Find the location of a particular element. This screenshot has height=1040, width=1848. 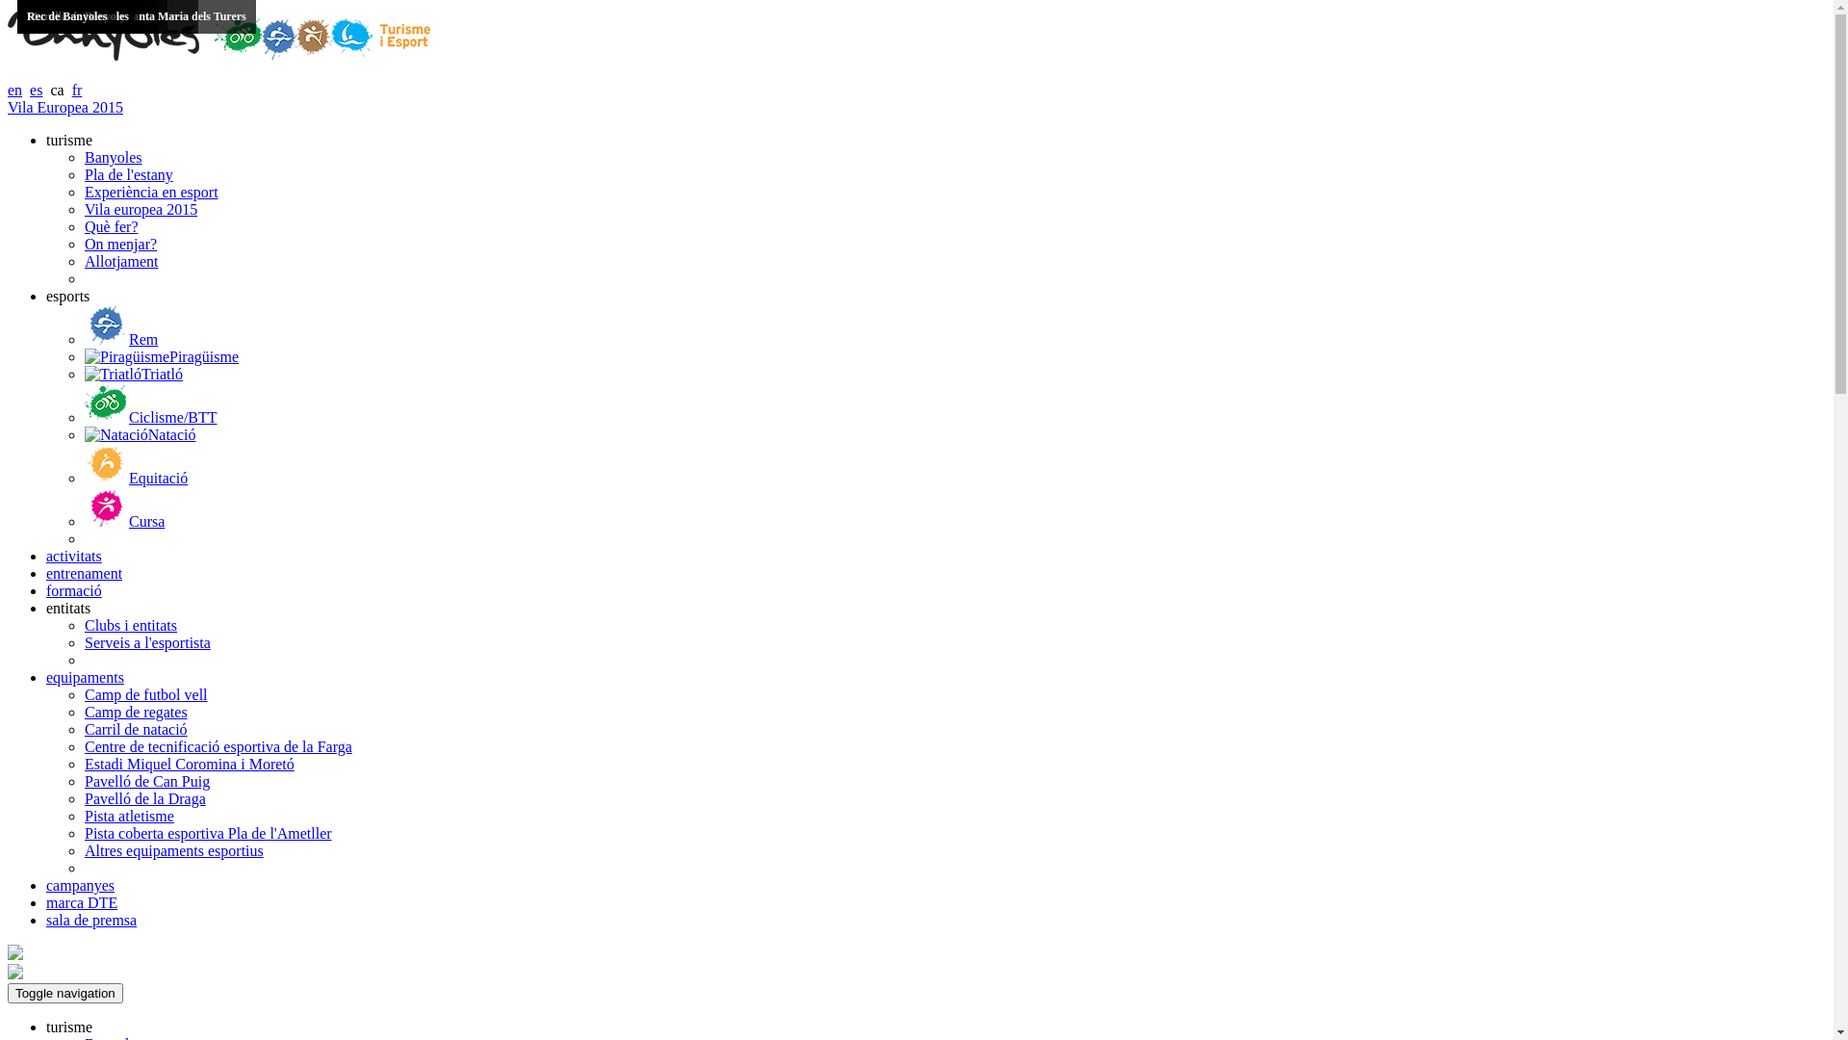

entitats is located at coordinates (68, 609).